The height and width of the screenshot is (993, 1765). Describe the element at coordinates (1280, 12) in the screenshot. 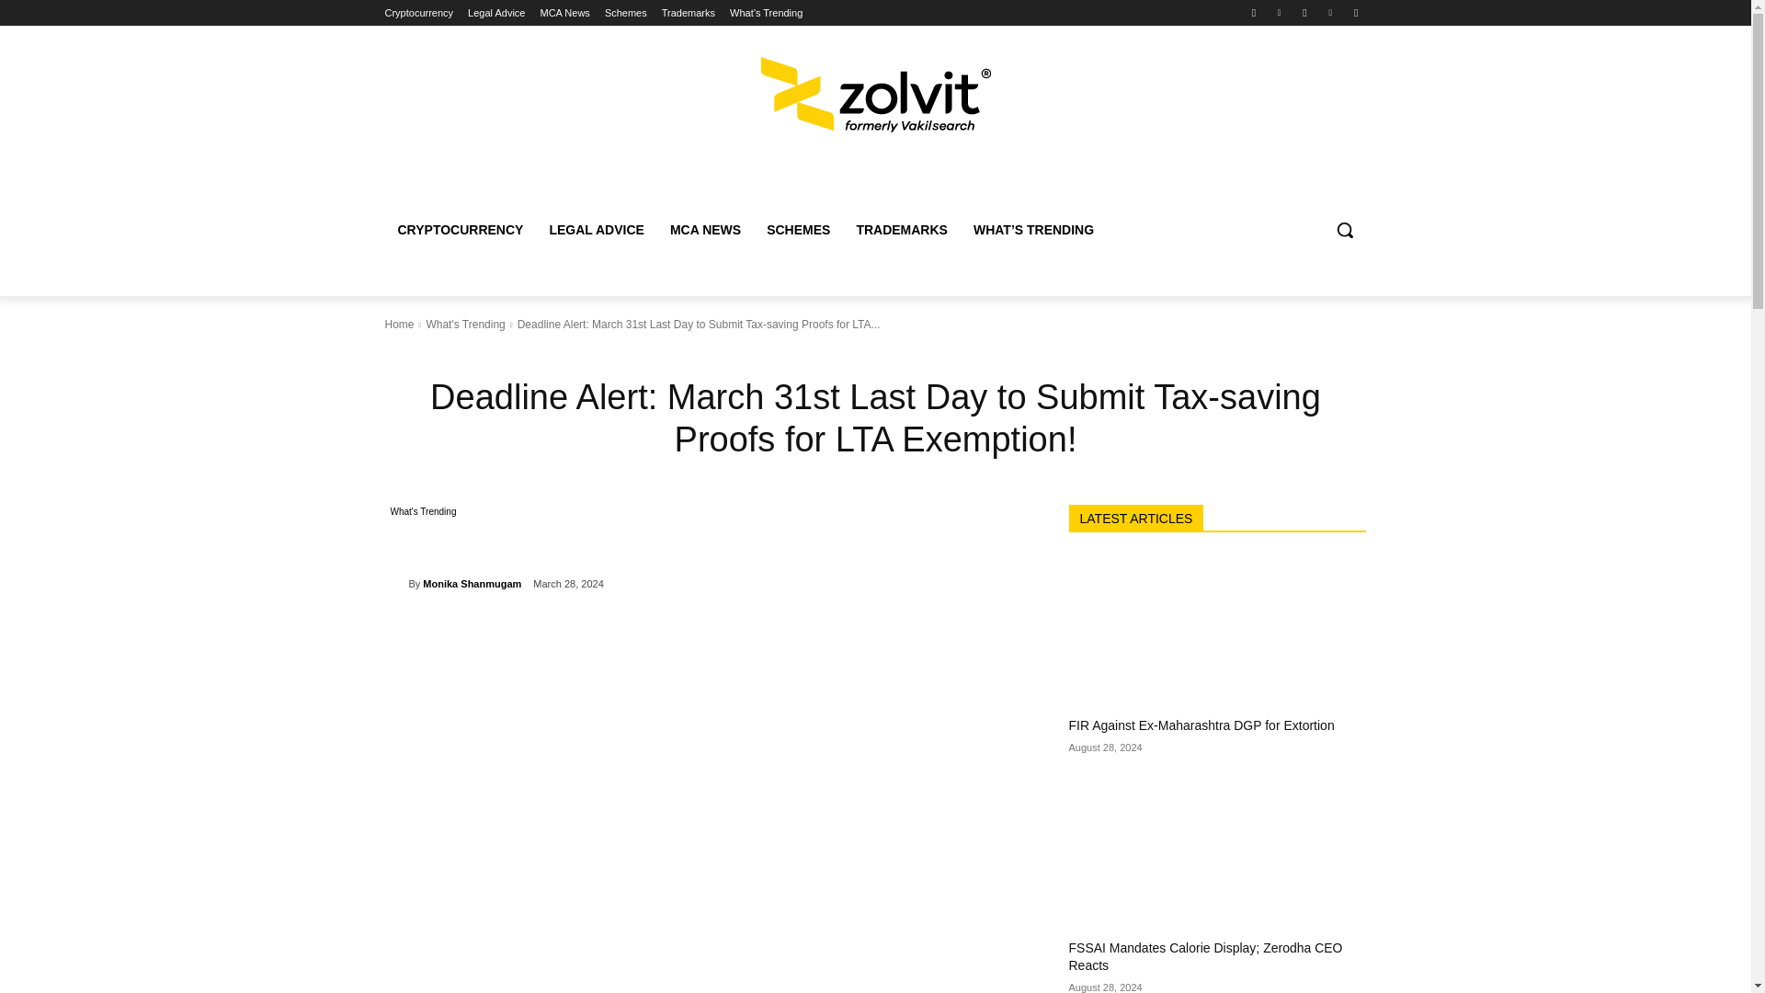

I see `Twitter` at that location.